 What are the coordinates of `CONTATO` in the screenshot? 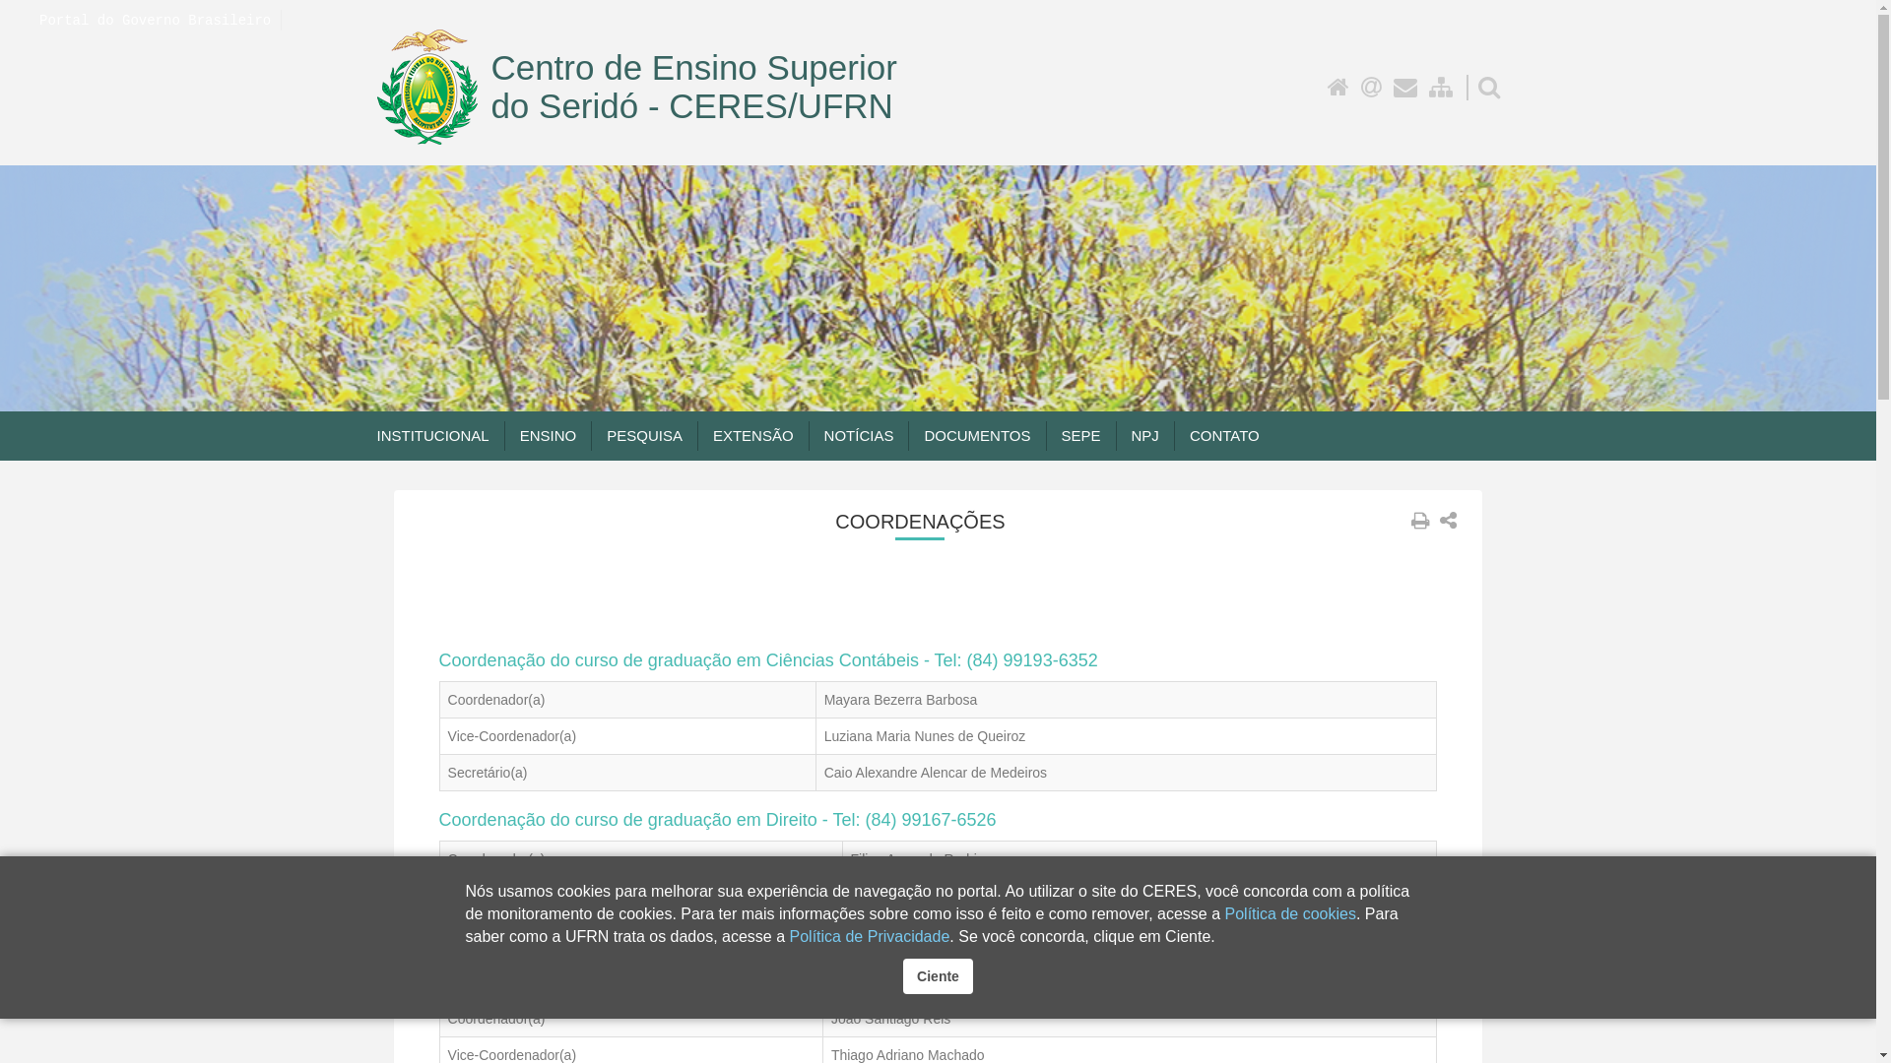 It's located at (1224, 436).